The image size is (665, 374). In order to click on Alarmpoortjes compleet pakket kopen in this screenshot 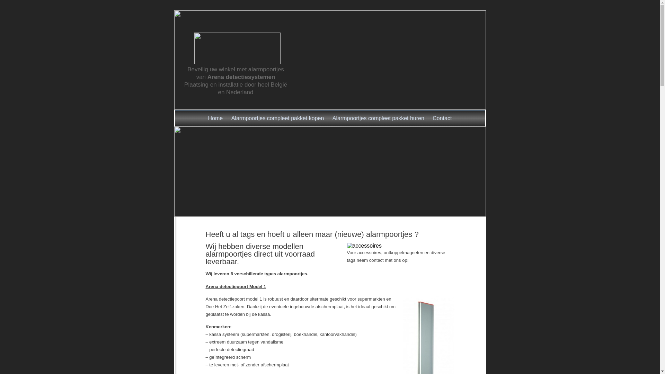, I will do `click(278, 118)`.